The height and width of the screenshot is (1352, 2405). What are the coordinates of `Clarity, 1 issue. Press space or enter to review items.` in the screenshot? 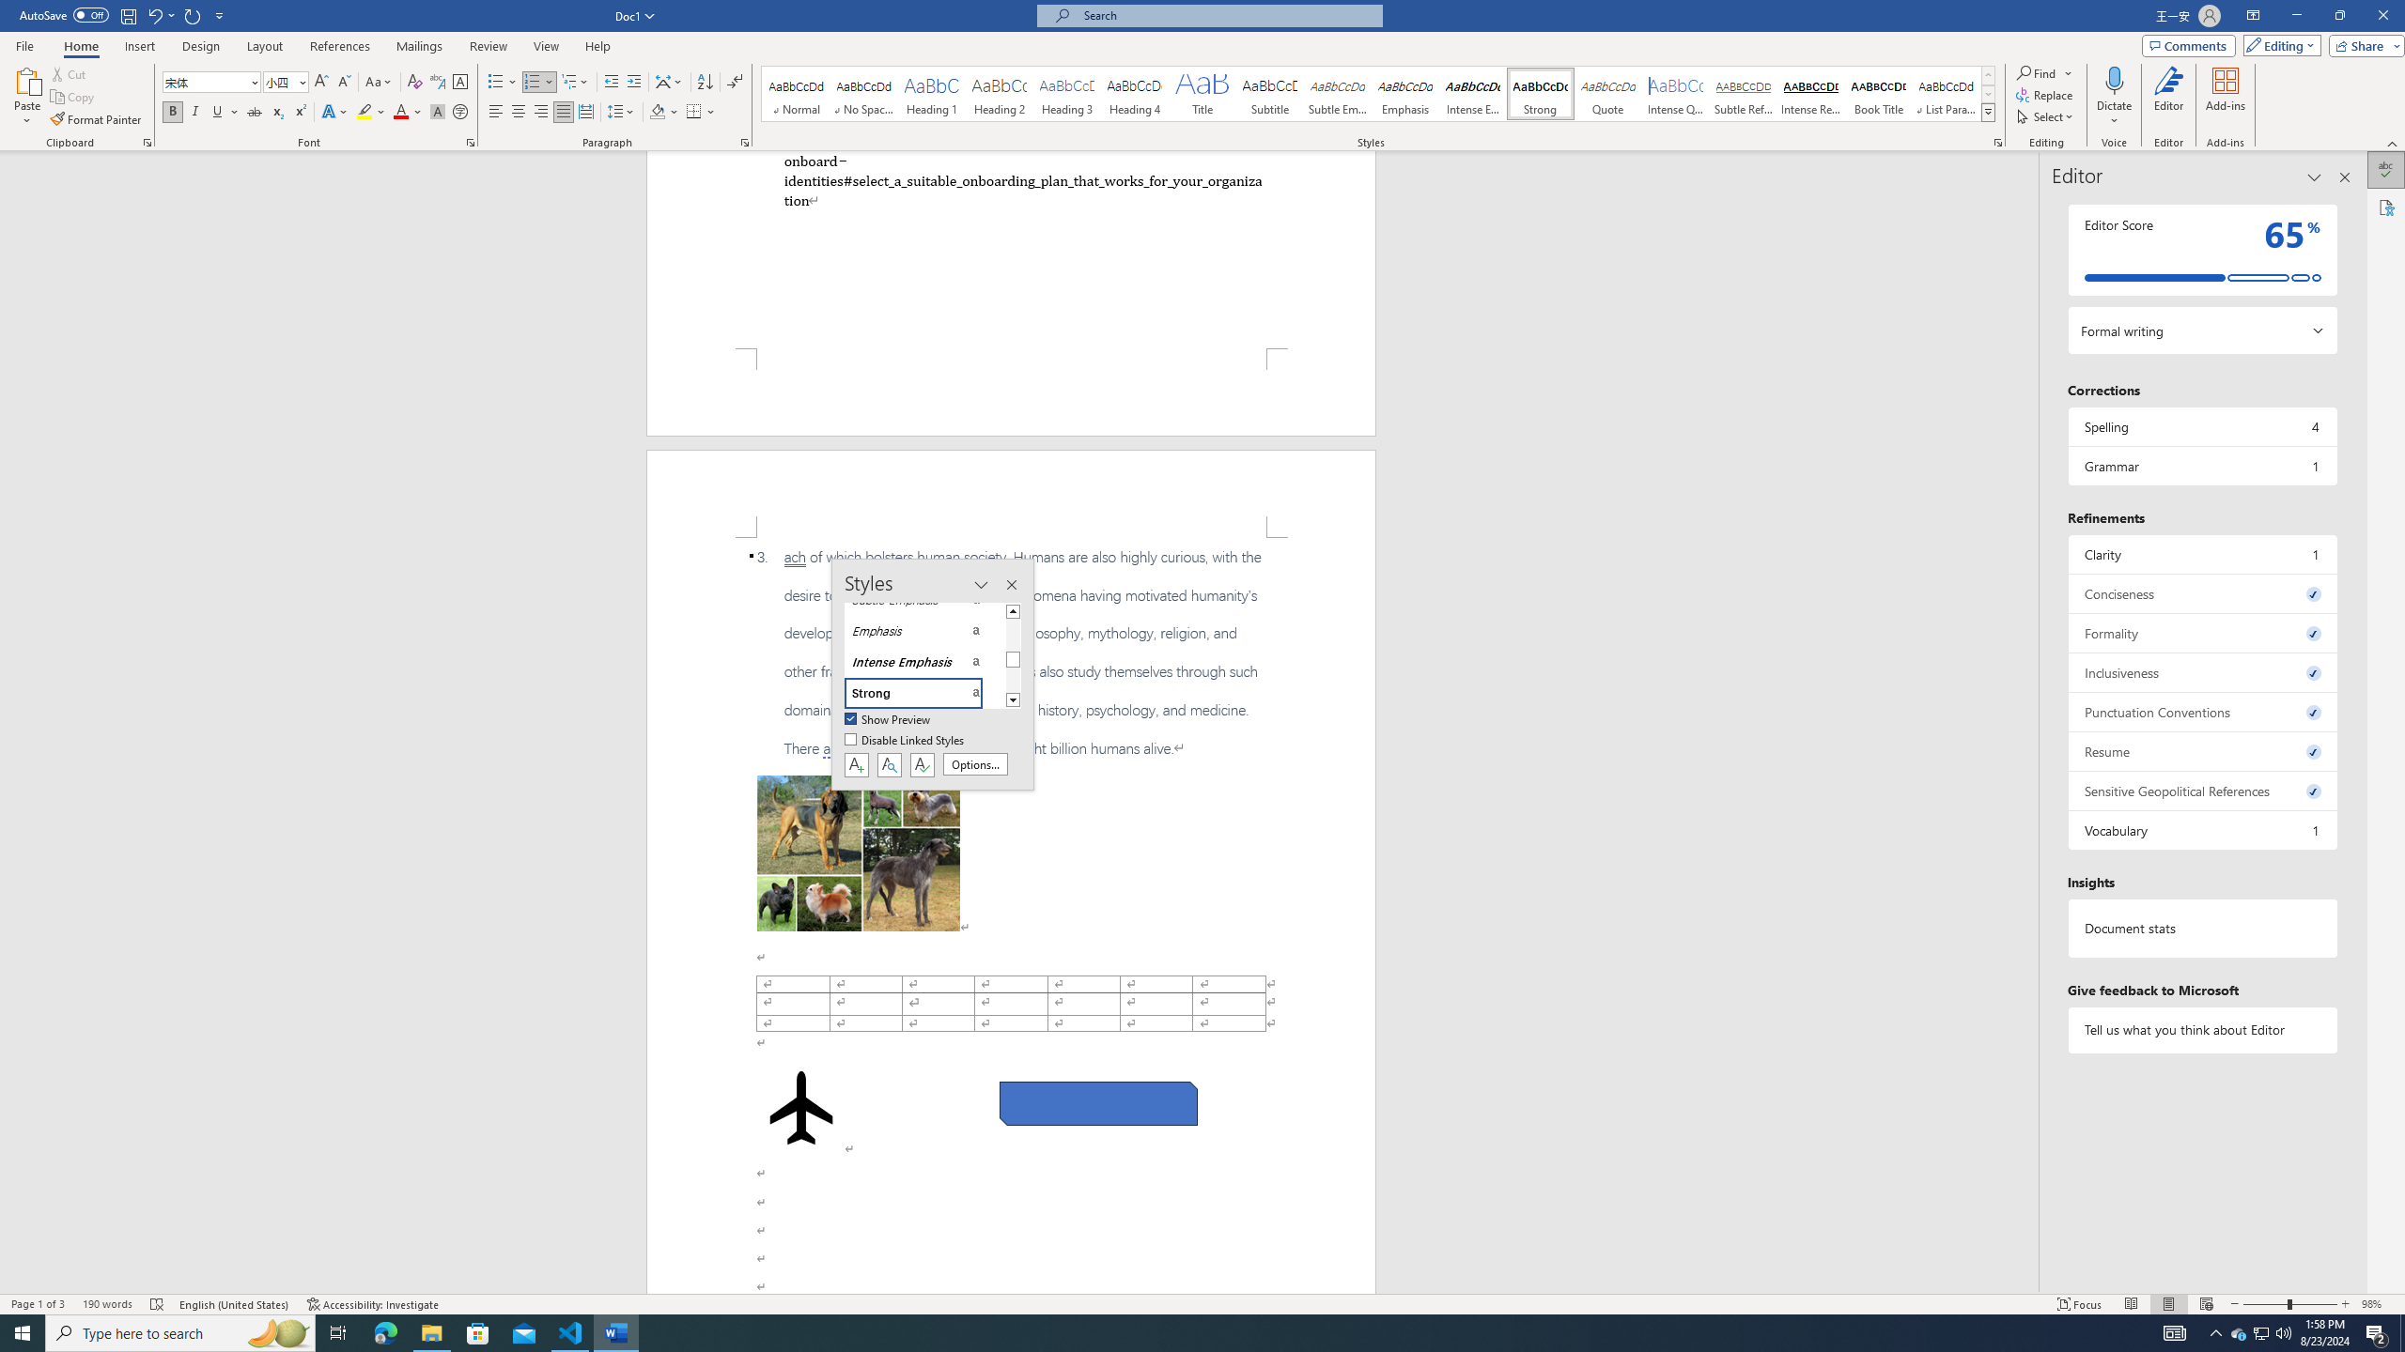 It's located at (2202, 554).